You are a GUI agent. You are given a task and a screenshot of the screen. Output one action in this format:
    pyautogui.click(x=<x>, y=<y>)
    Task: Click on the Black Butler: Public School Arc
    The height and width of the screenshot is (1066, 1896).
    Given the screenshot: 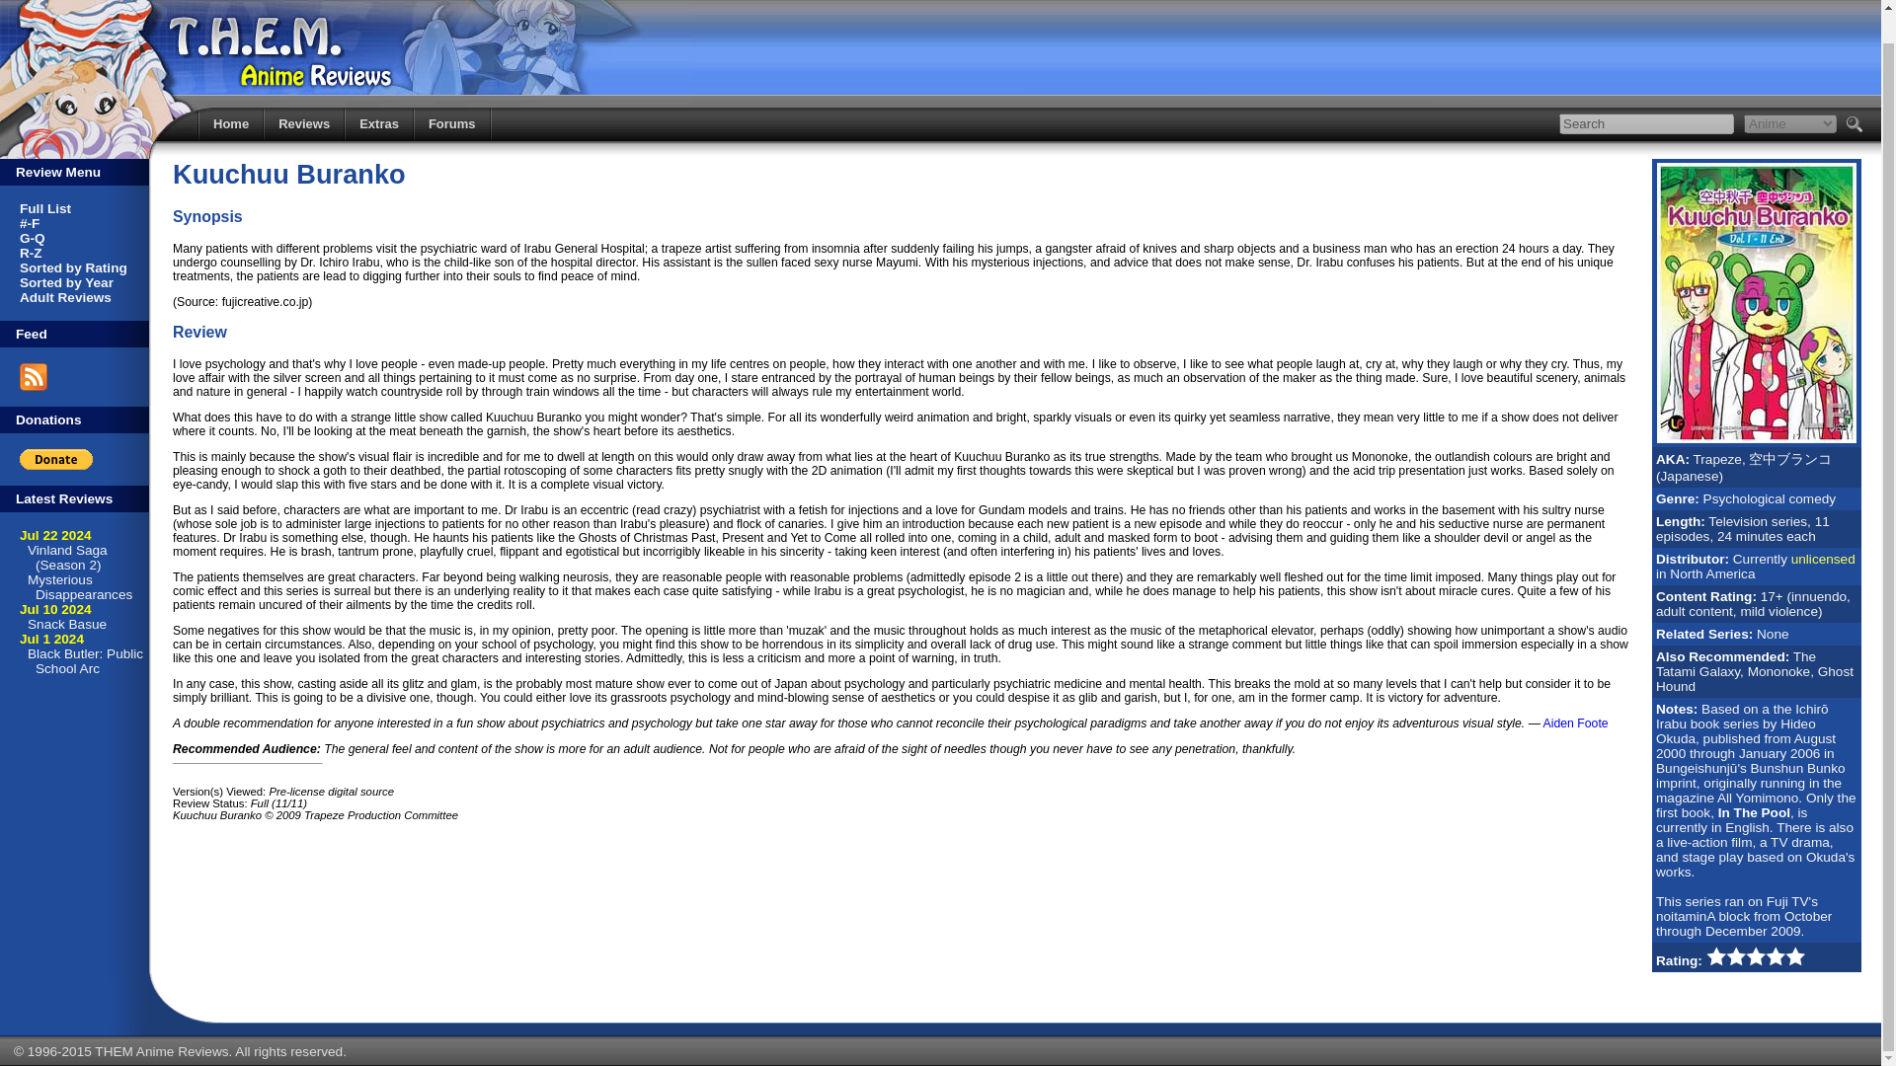 What is the action you would take?
    pyautogui.click(x=85, y=660)
    